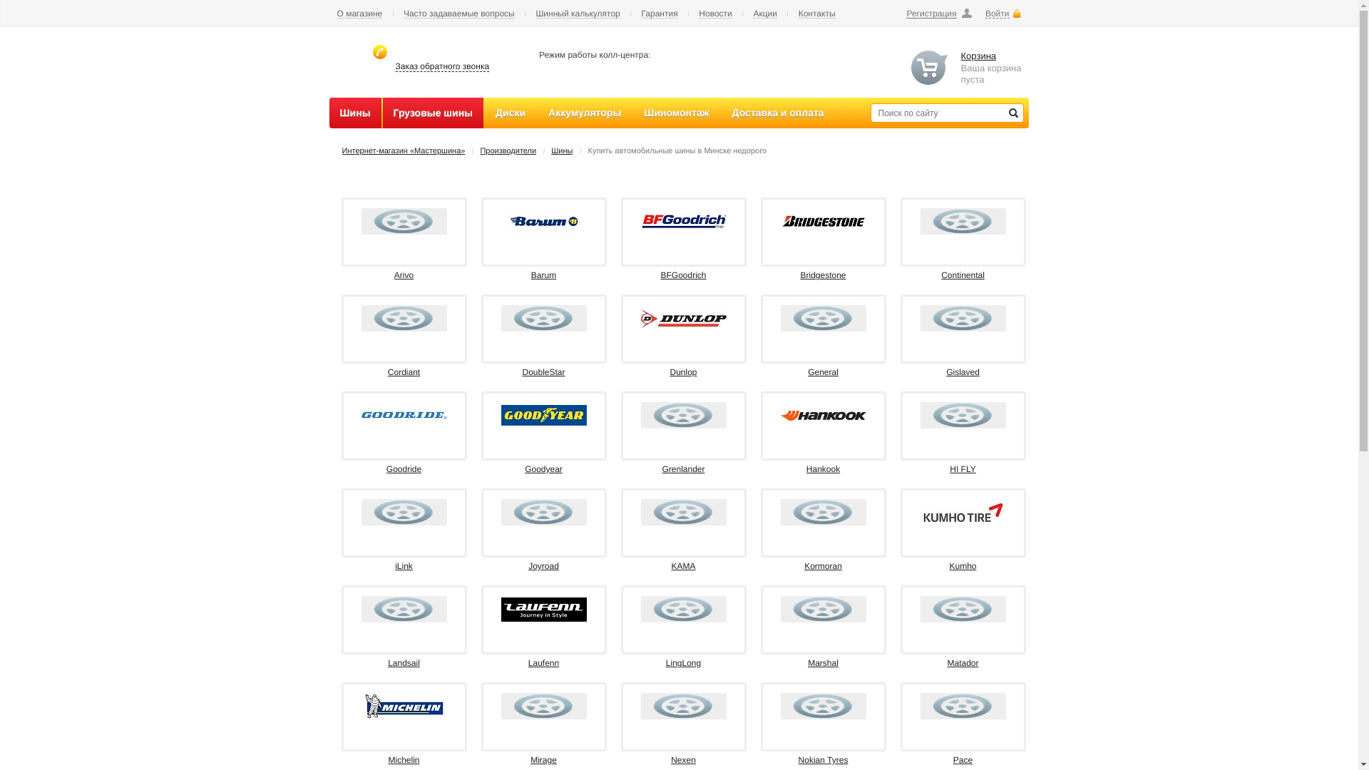  What do you see at coordinates (824, 760) in the screenshot?
I see `Nokian Tyres` at bounding box center [824, 760].